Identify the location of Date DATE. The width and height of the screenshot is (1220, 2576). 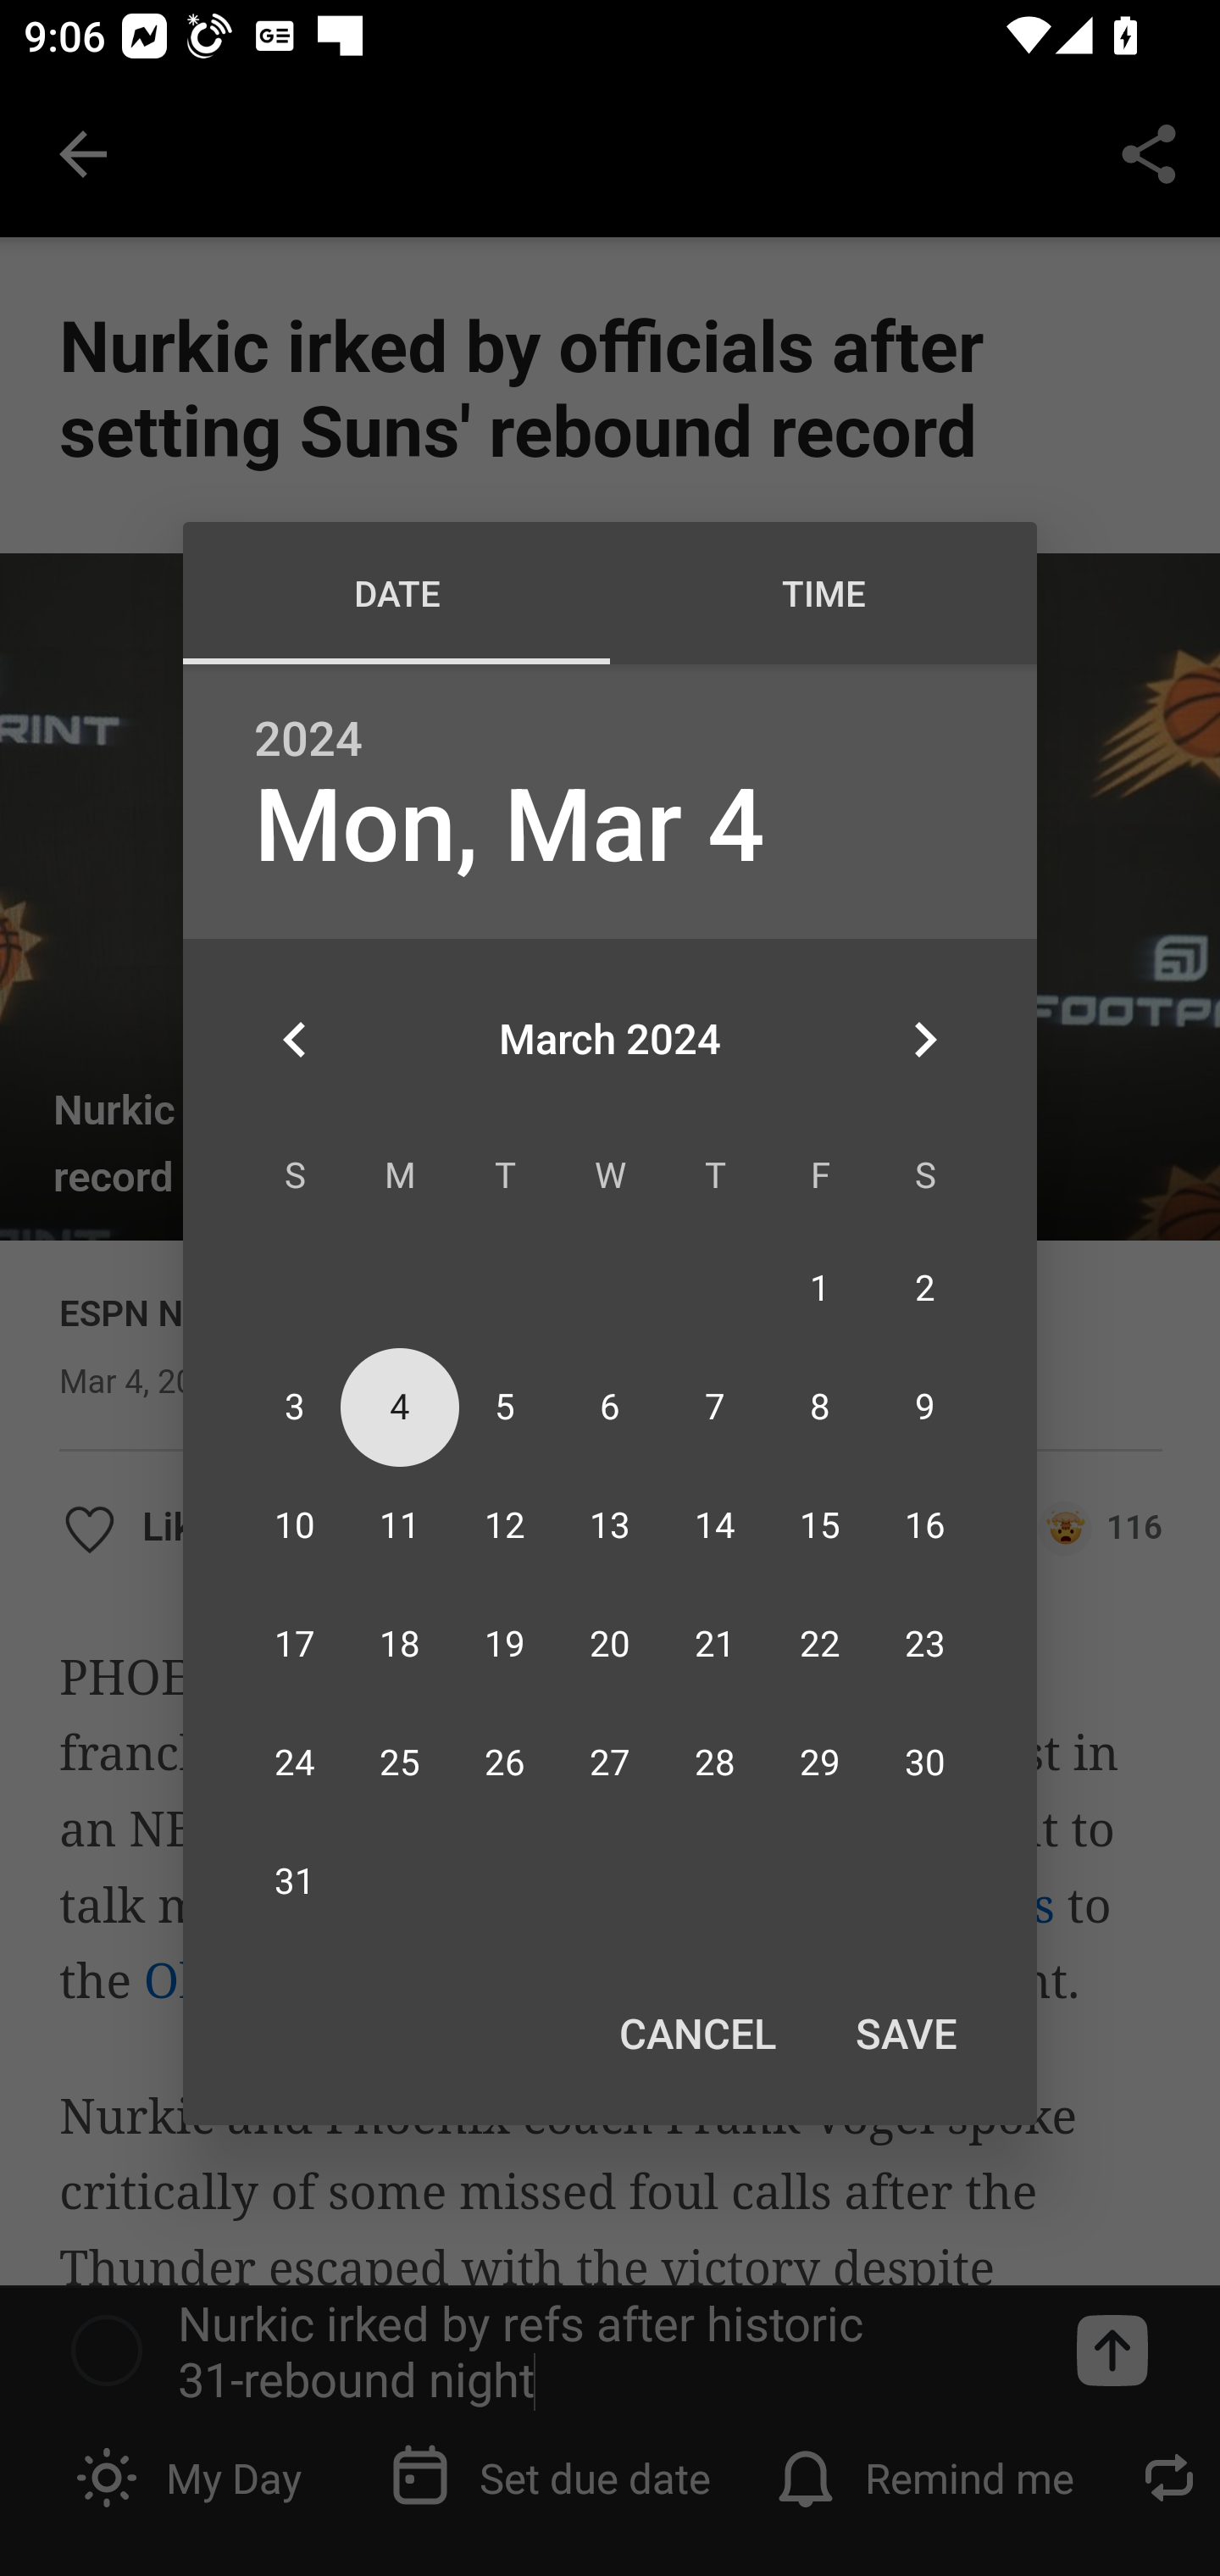
(396, 593).